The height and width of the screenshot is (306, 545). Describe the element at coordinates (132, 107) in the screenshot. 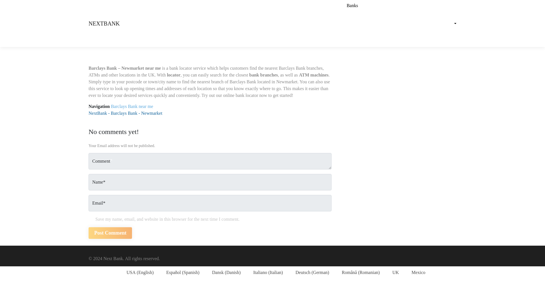

I see `Barclays Bank near me` at that location.